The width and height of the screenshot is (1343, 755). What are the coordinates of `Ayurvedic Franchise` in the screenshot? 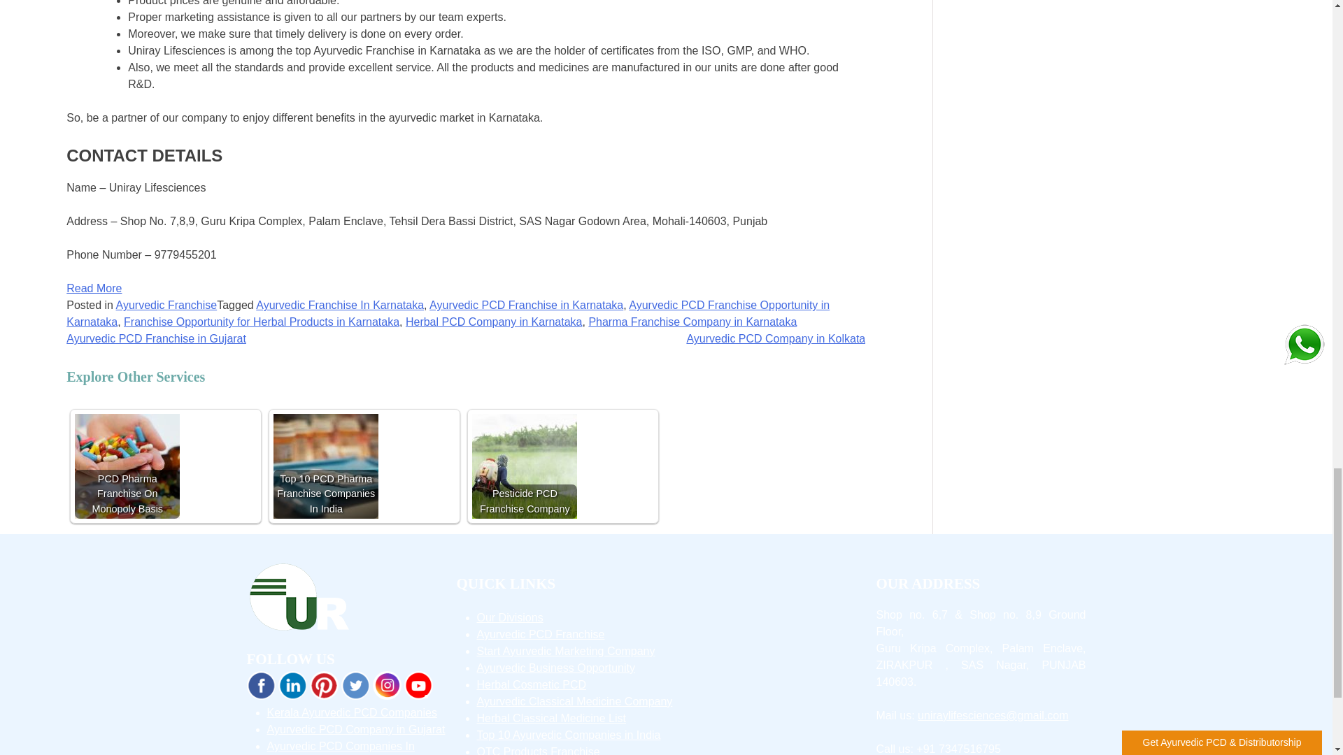 It's located at (166, 305).